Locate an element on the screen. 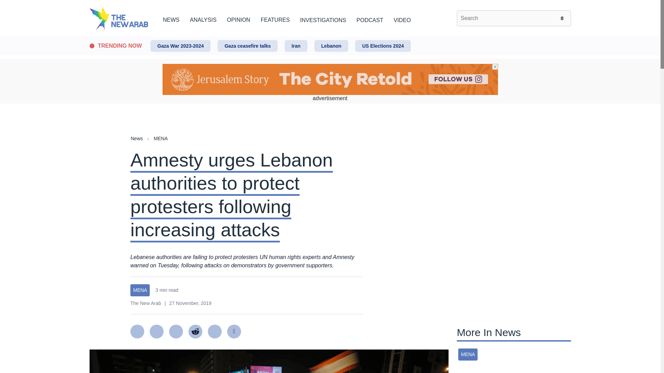 This screenshot has width=664, height=373. Search is located at coordinates (563, 18).